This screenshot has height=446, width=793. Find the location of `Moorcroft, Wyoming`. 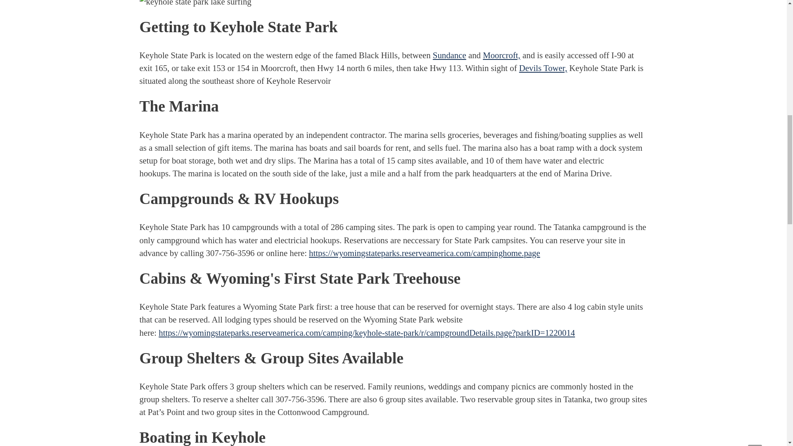

Moorcroft, Wyoming is located at coordinates (501, 55).